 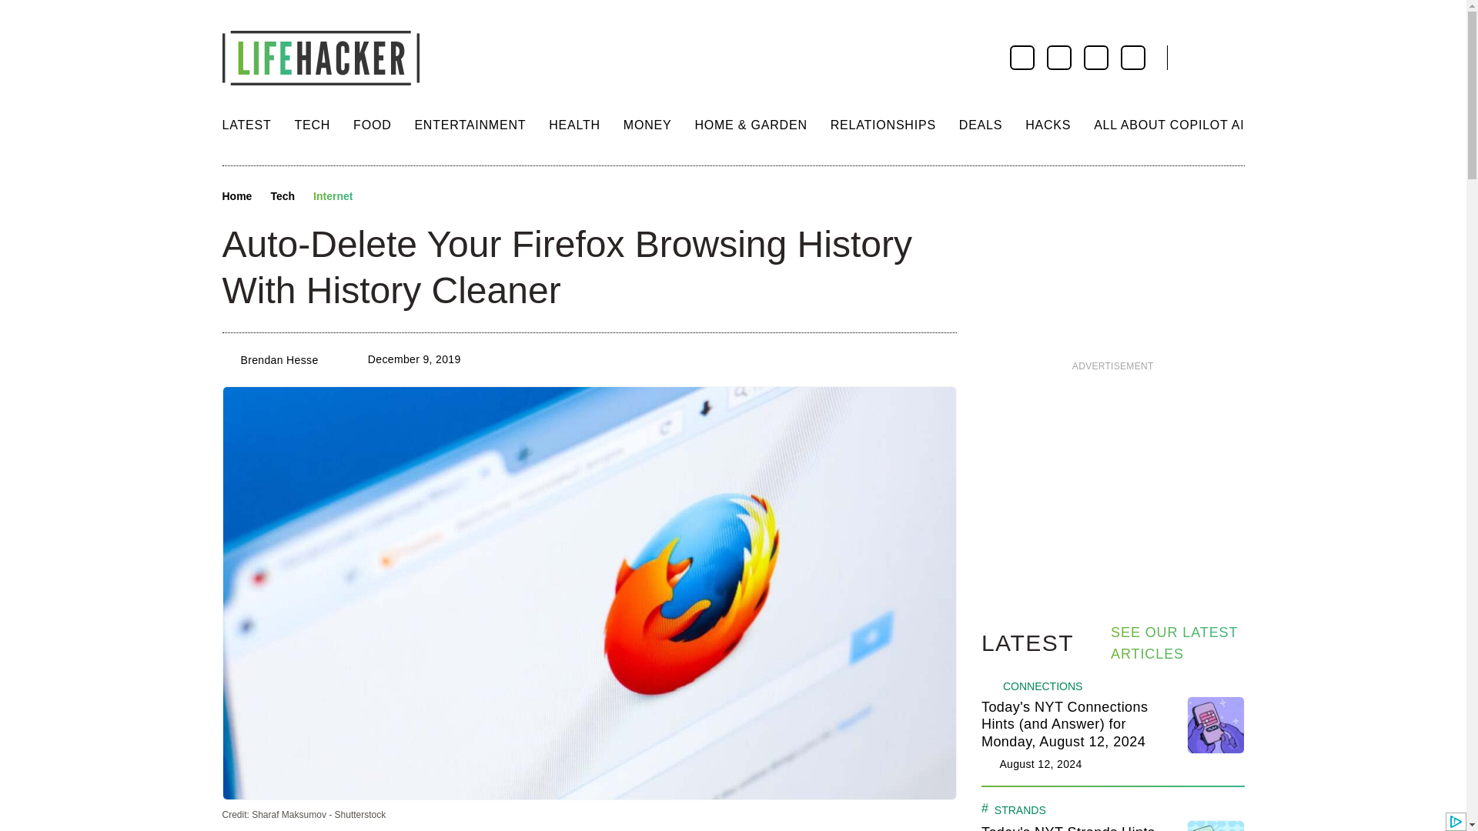 I want to click on MONEY, so click(x=648, y=125).